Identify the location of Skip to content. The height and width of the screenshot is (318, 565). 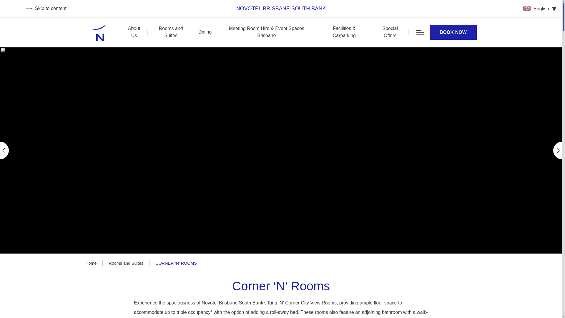
(46, 9).